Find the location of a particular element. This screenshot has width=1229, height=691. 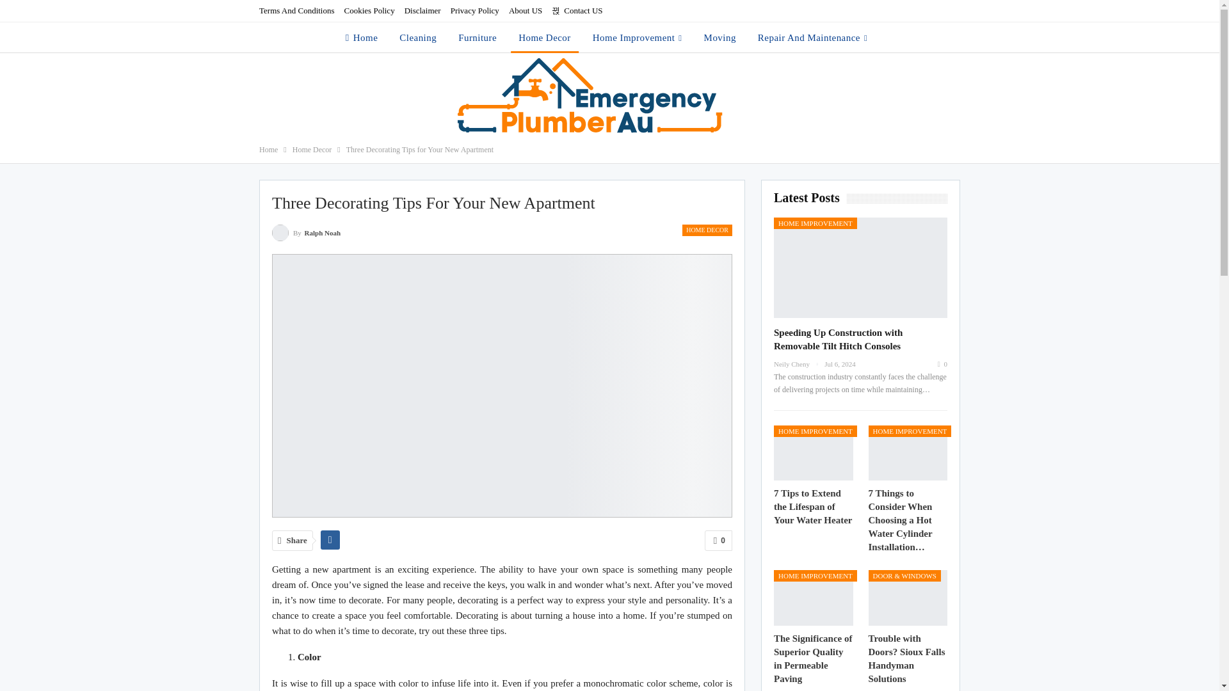

About US is located at coordinates (525, 10).